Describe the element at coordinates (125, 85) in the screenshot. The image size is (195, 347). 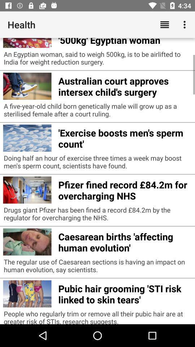
I see `choose icon above the a five year icon` at that location.